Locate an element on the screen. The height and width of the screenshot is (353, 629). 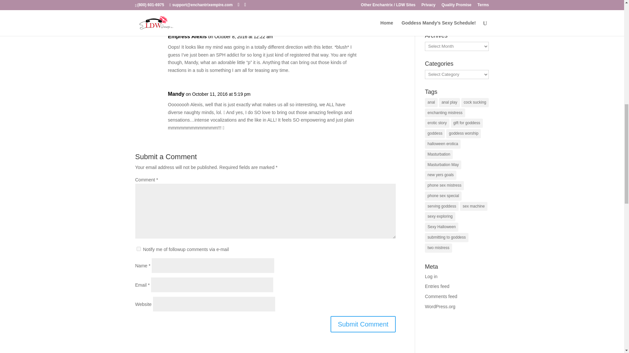
erotic story is located at coordinates (437, 123).